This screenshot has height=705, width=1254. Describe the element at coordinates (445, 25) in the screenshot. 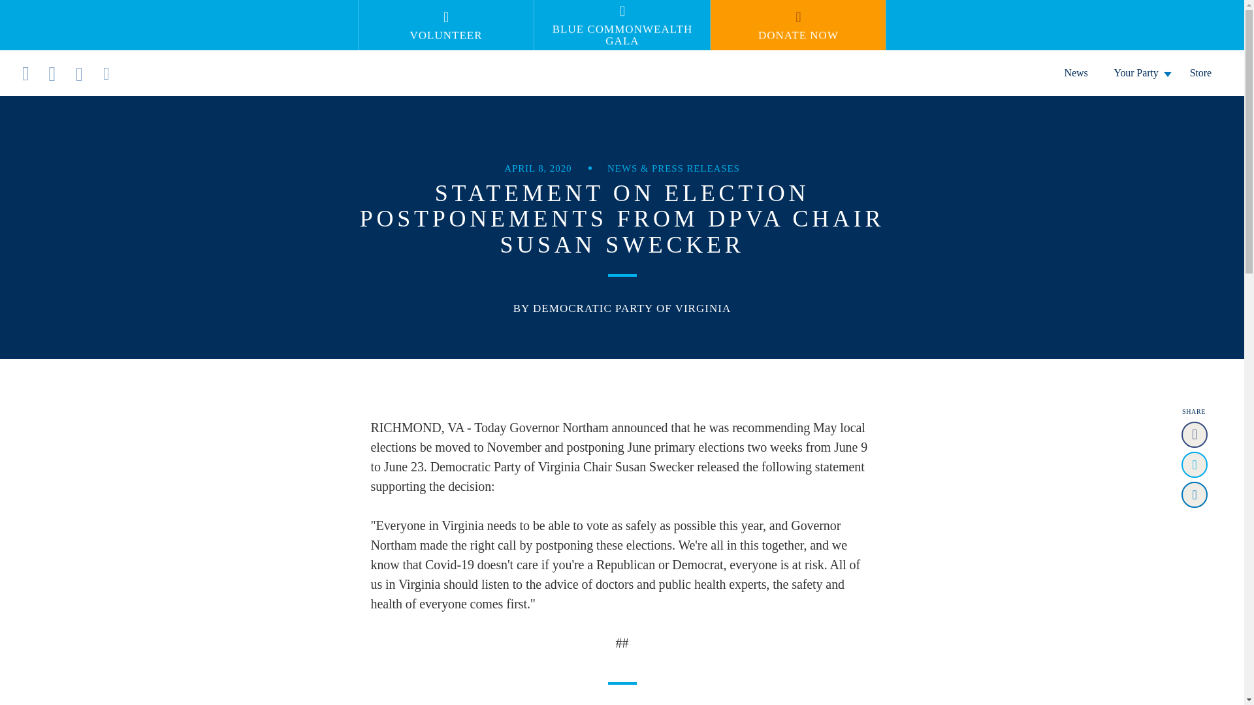

I see `VOLUNTEER` at that location.